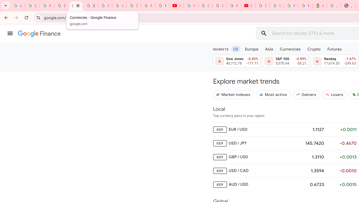 The image size is (359, 202). Describe the element at coordinates (191, 6) in the screenshot. I see `YouTube` at that location.